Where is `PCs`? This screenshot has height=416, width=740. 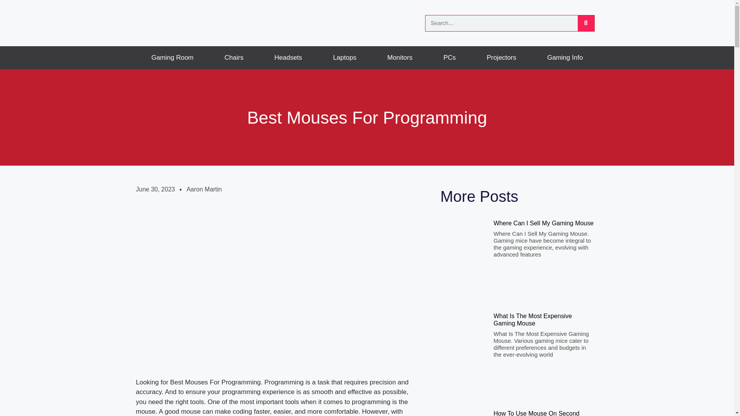 PCs is located at coordinates (449, 58).